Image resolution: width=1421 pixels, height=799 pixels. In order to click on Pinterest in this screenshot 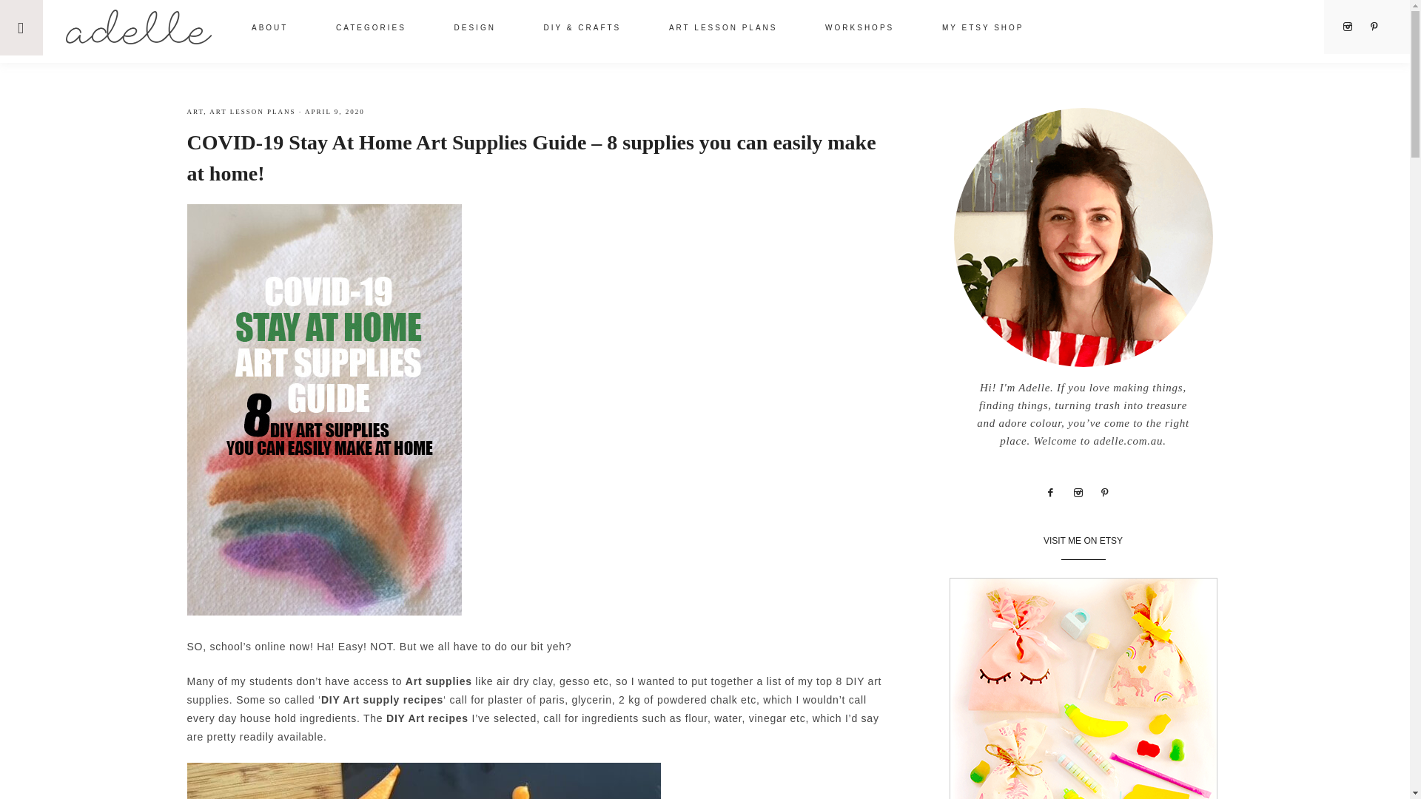, I will do `click(1110, 491)`.